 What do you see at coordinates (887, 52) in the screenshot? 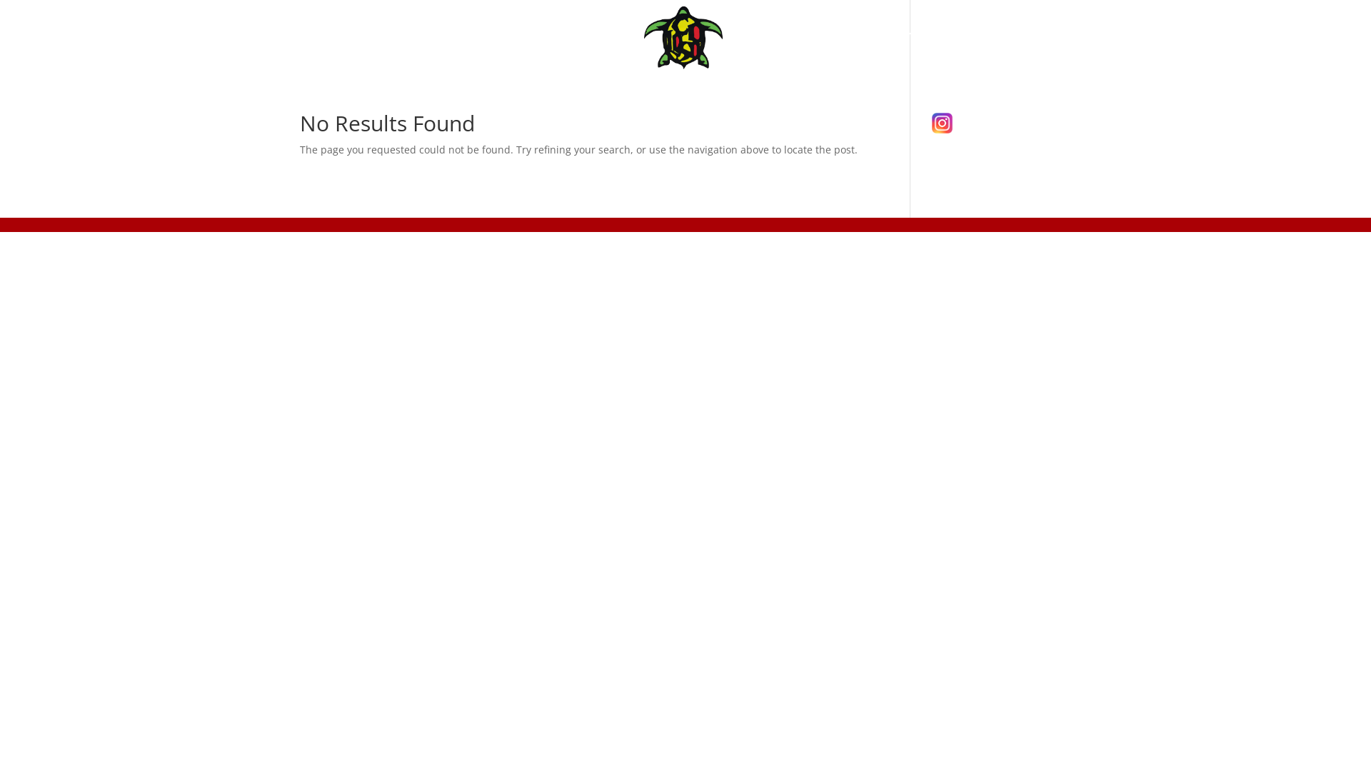
I see `CONTACT` at bounding box center [887, 52].